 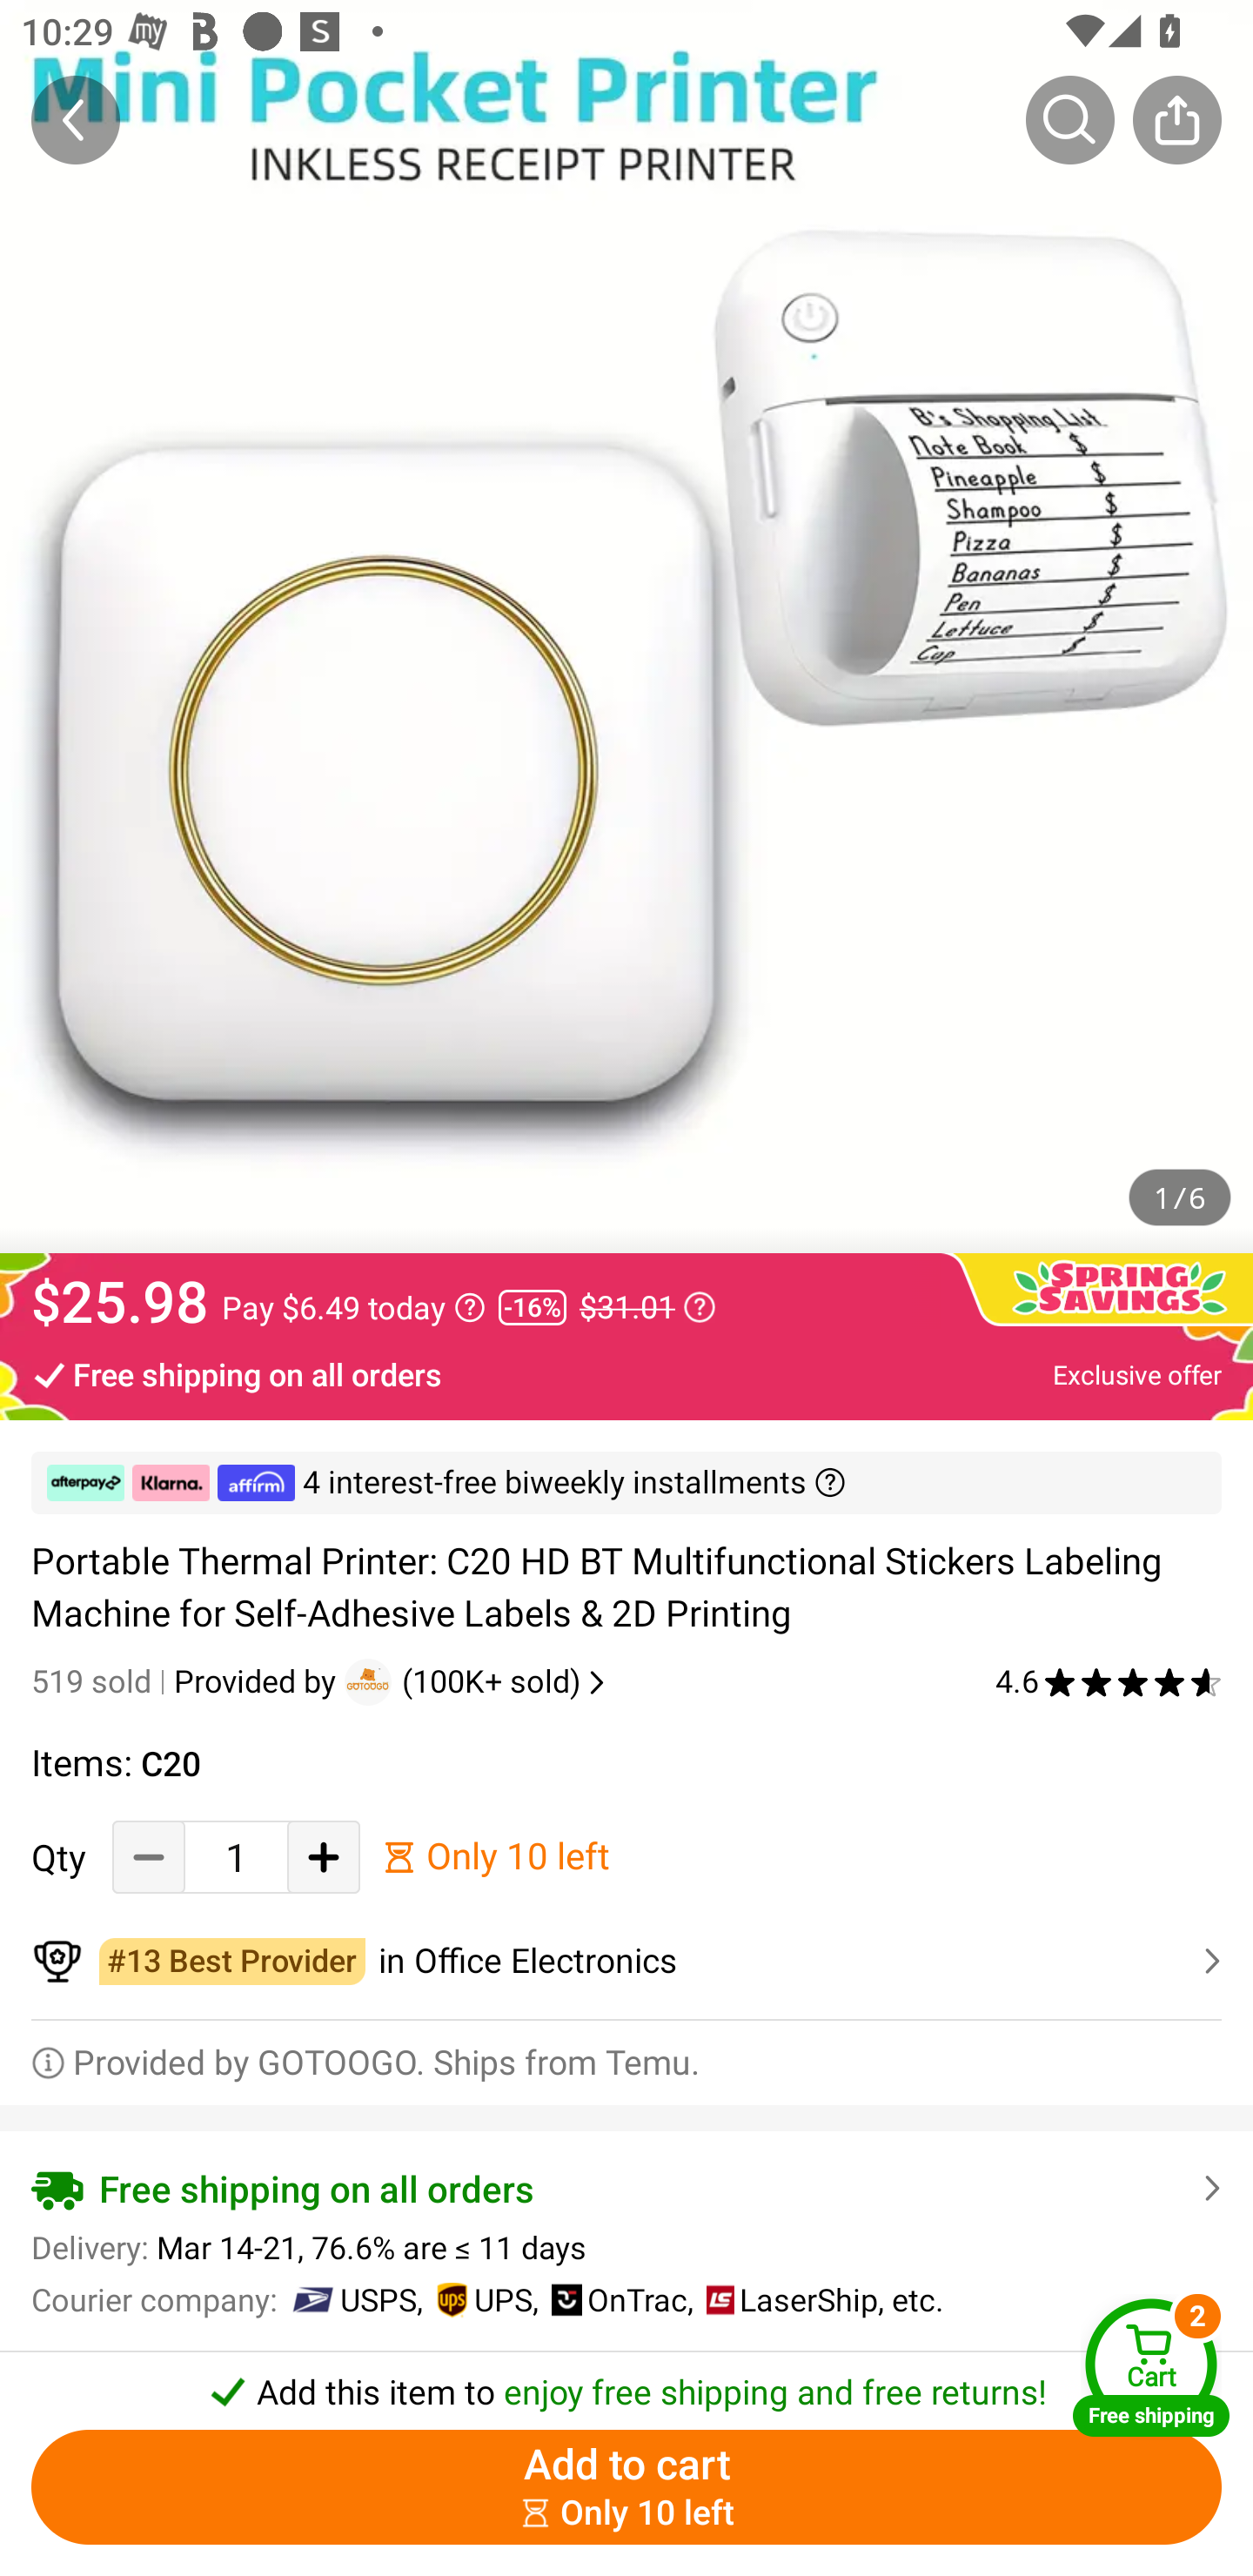 I want to click on Back, so click(x=76, y=119).